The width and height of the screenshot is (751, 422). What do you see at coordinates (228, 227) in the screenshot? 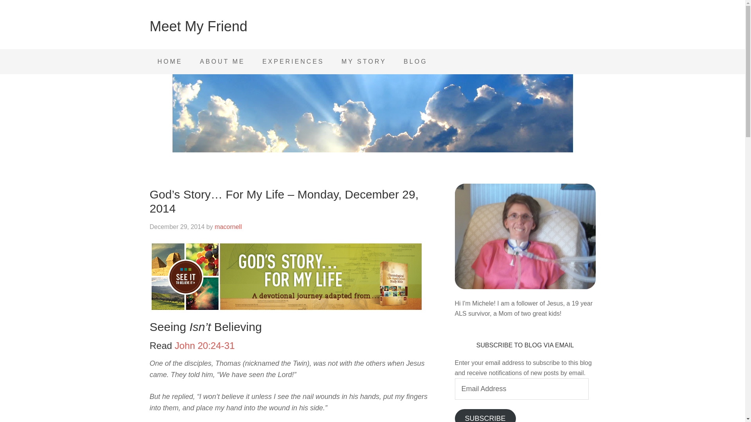
I see `macornell` at bounding box center [228, 227].